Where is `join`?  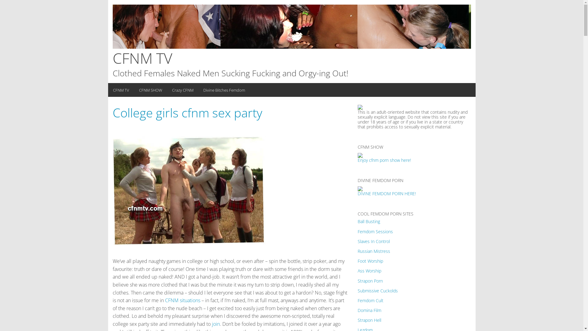
join is located at coordinates (216, 324).